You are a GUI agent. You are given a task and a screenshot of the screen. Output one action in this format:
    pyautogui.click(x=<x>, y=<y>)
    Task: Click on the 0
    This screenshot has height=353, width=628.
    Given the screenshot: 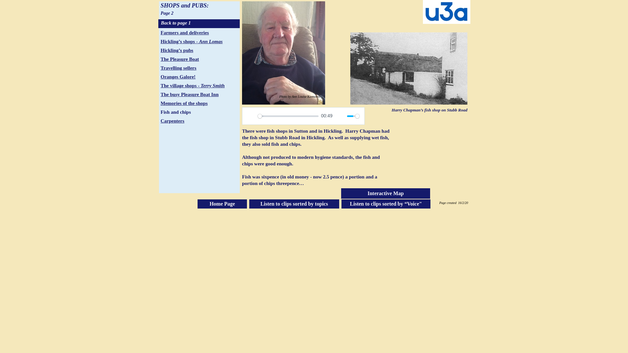 What is the action you would take?
    pyautogui.click(x=288, y=116)
    